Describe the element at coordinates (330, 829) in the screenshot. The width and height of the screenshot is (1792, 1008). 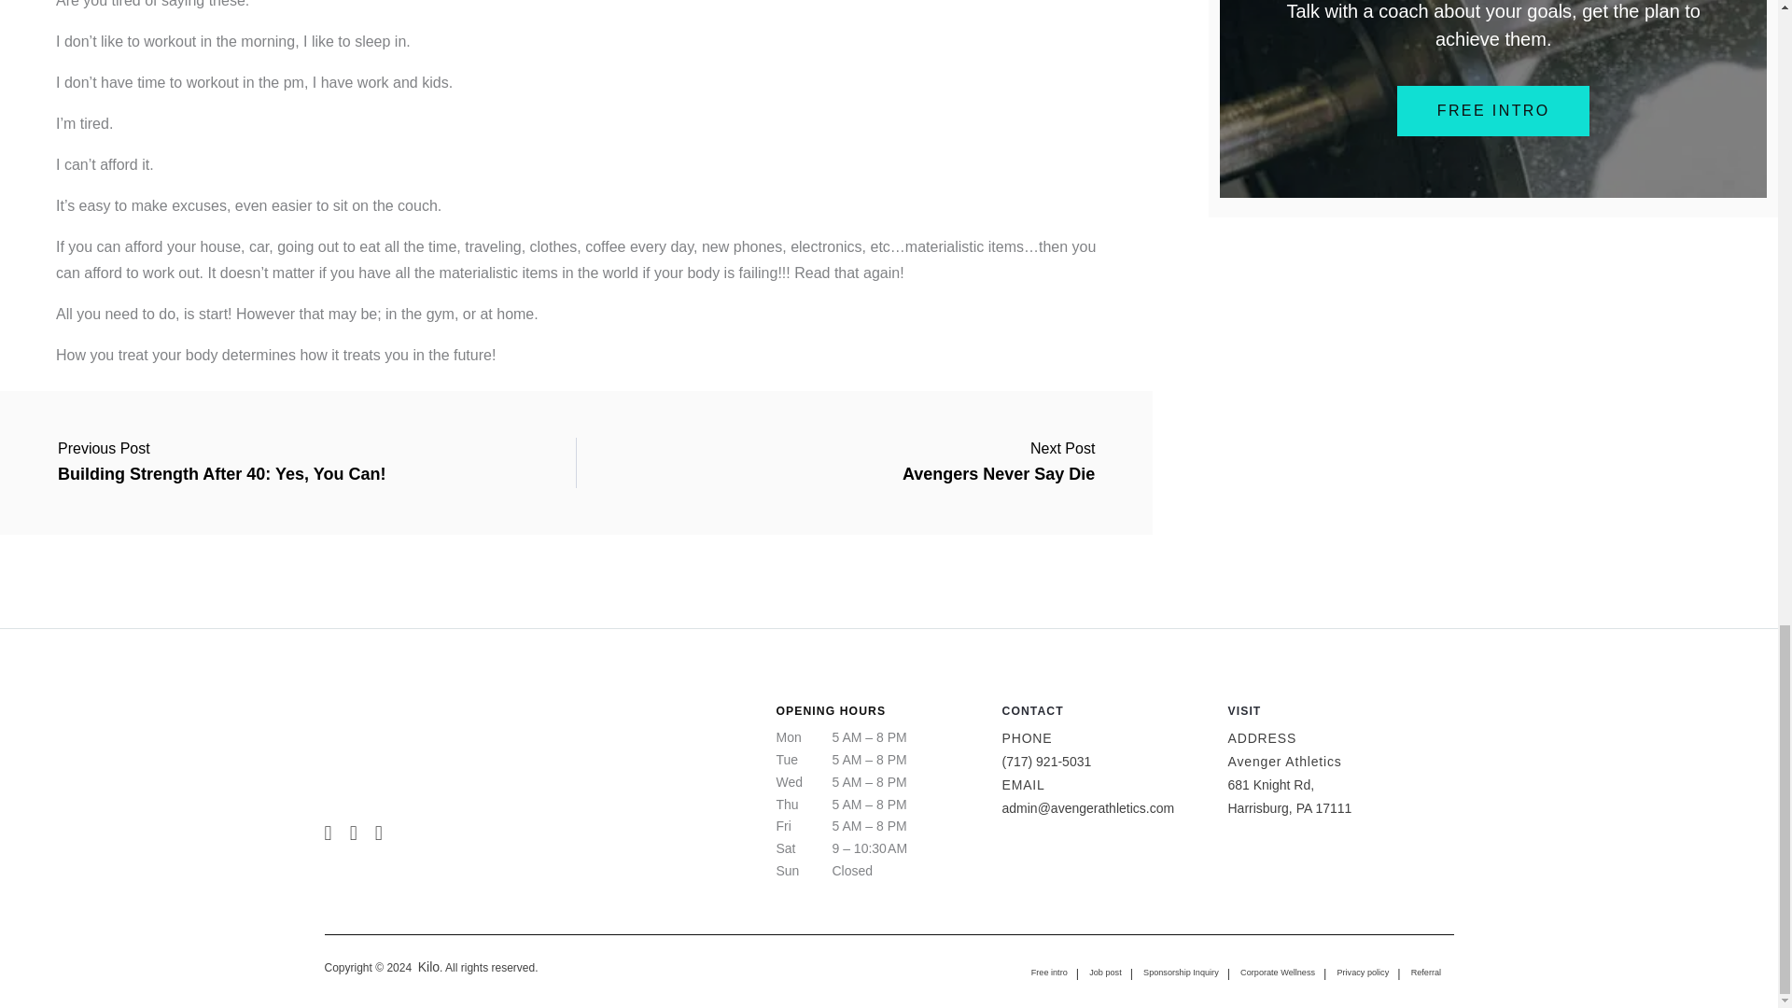
I see `Follow us on instagram` at that location.